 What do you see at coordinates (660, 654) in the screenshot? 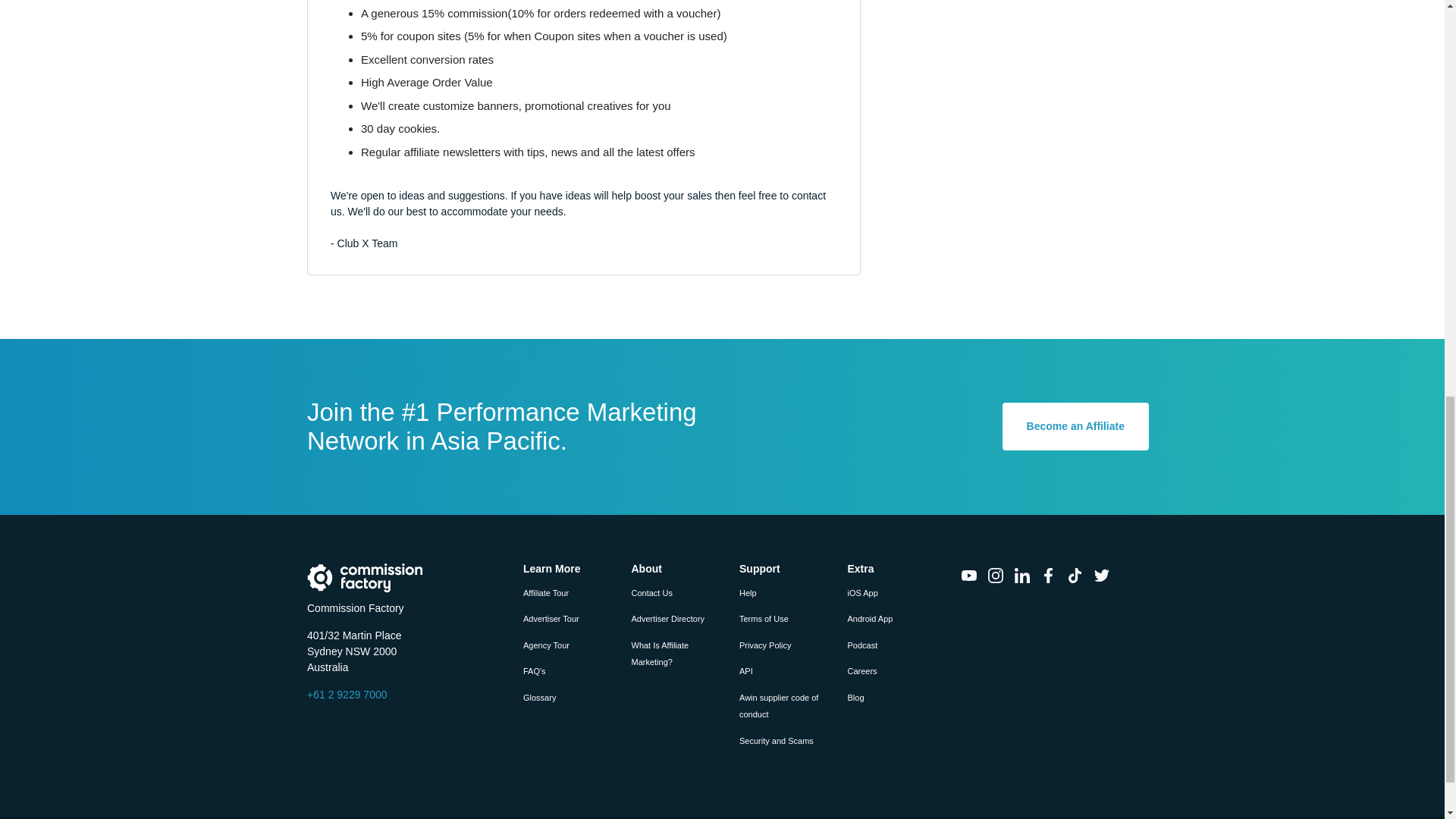
I see `What Is Affiliate Marketing?` at bounding box center [660, 654].